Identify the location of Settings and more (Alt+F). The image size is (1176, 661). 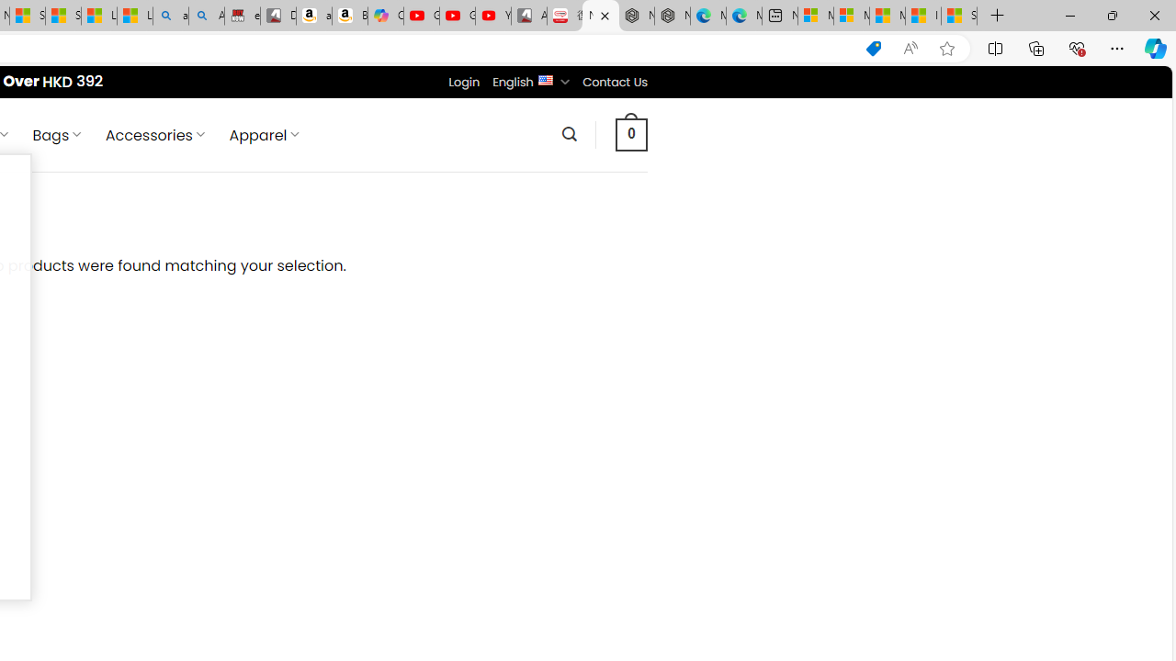
(1117, 48).